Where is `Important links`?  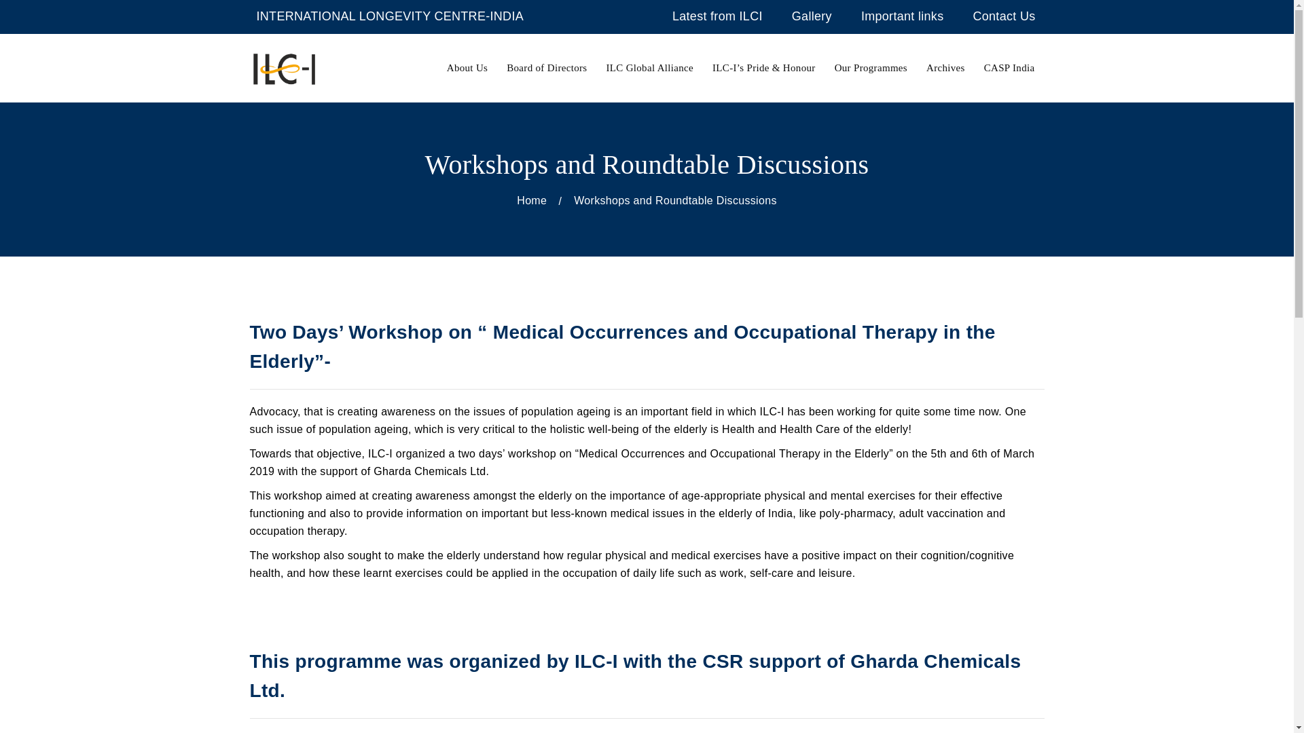
Important links is located at coordinates (902, 16).